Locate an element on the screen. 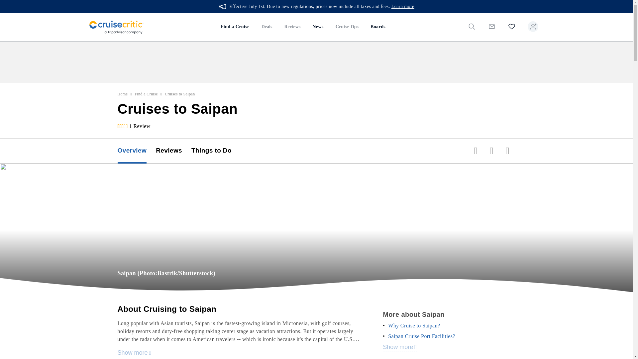 The image size is (638, 359). 1 Review is located at coordinates (140, 126).